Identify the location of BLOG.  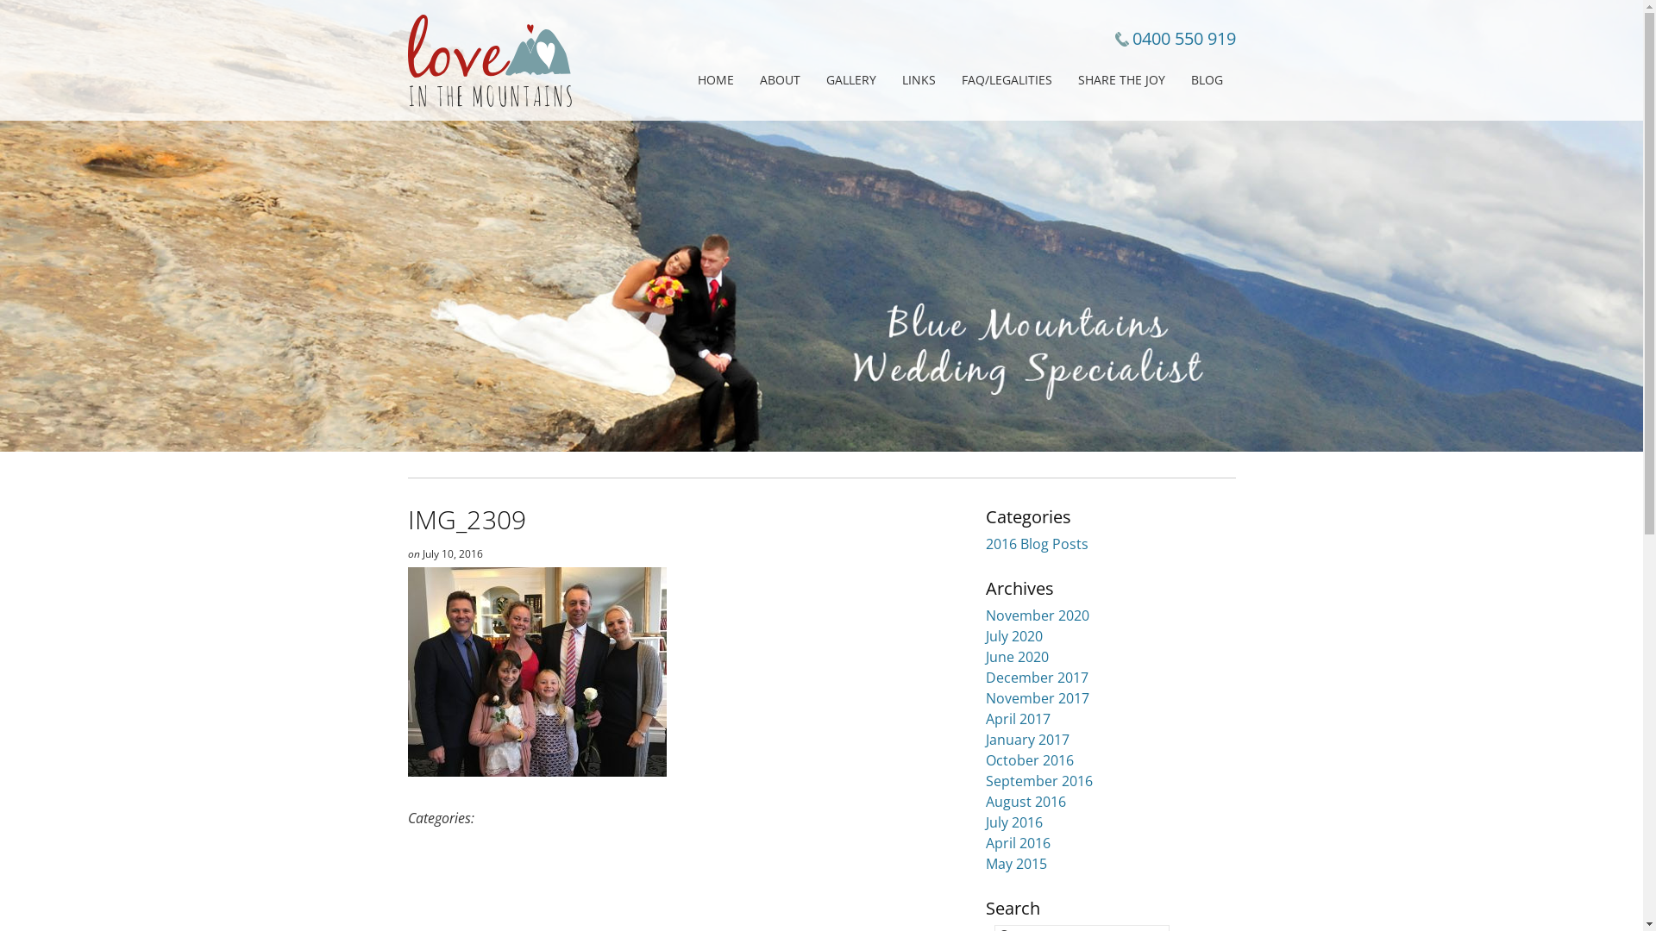
(1207, 80).